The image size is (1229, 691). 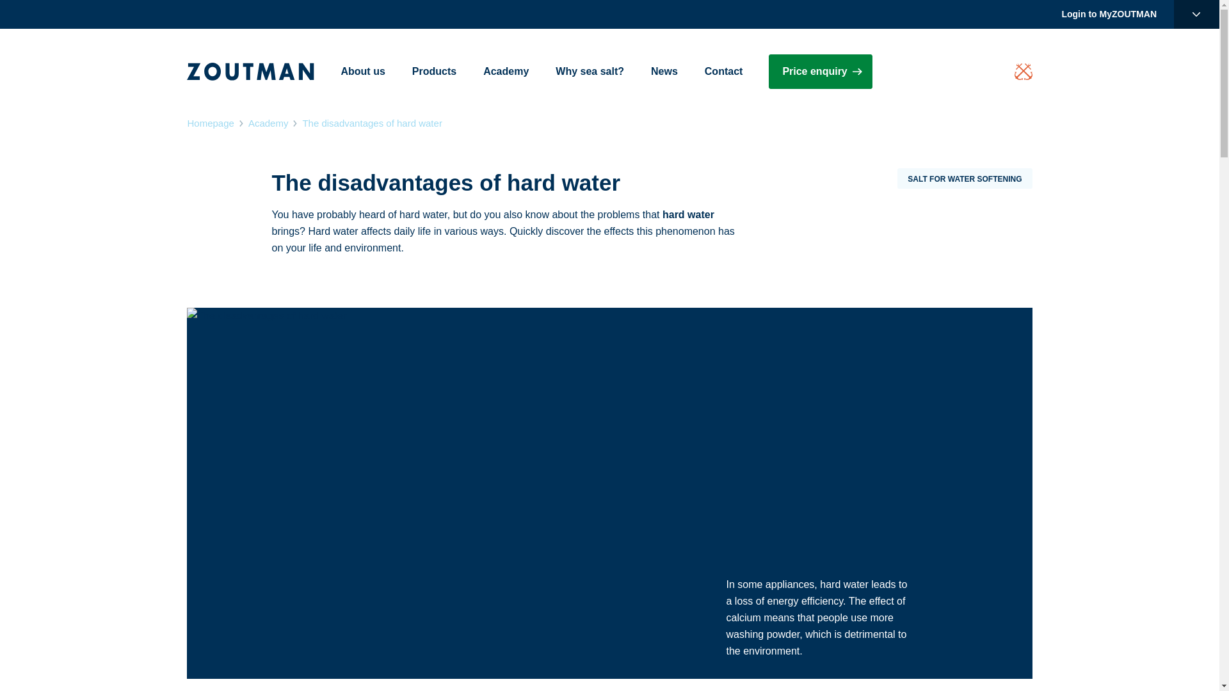 I want to click on Contact, so click(x=723, y=72).